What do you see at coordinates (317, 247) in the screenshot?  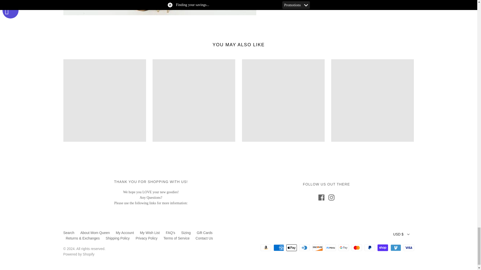 I see `Discover` at bounding box center [317, 247].